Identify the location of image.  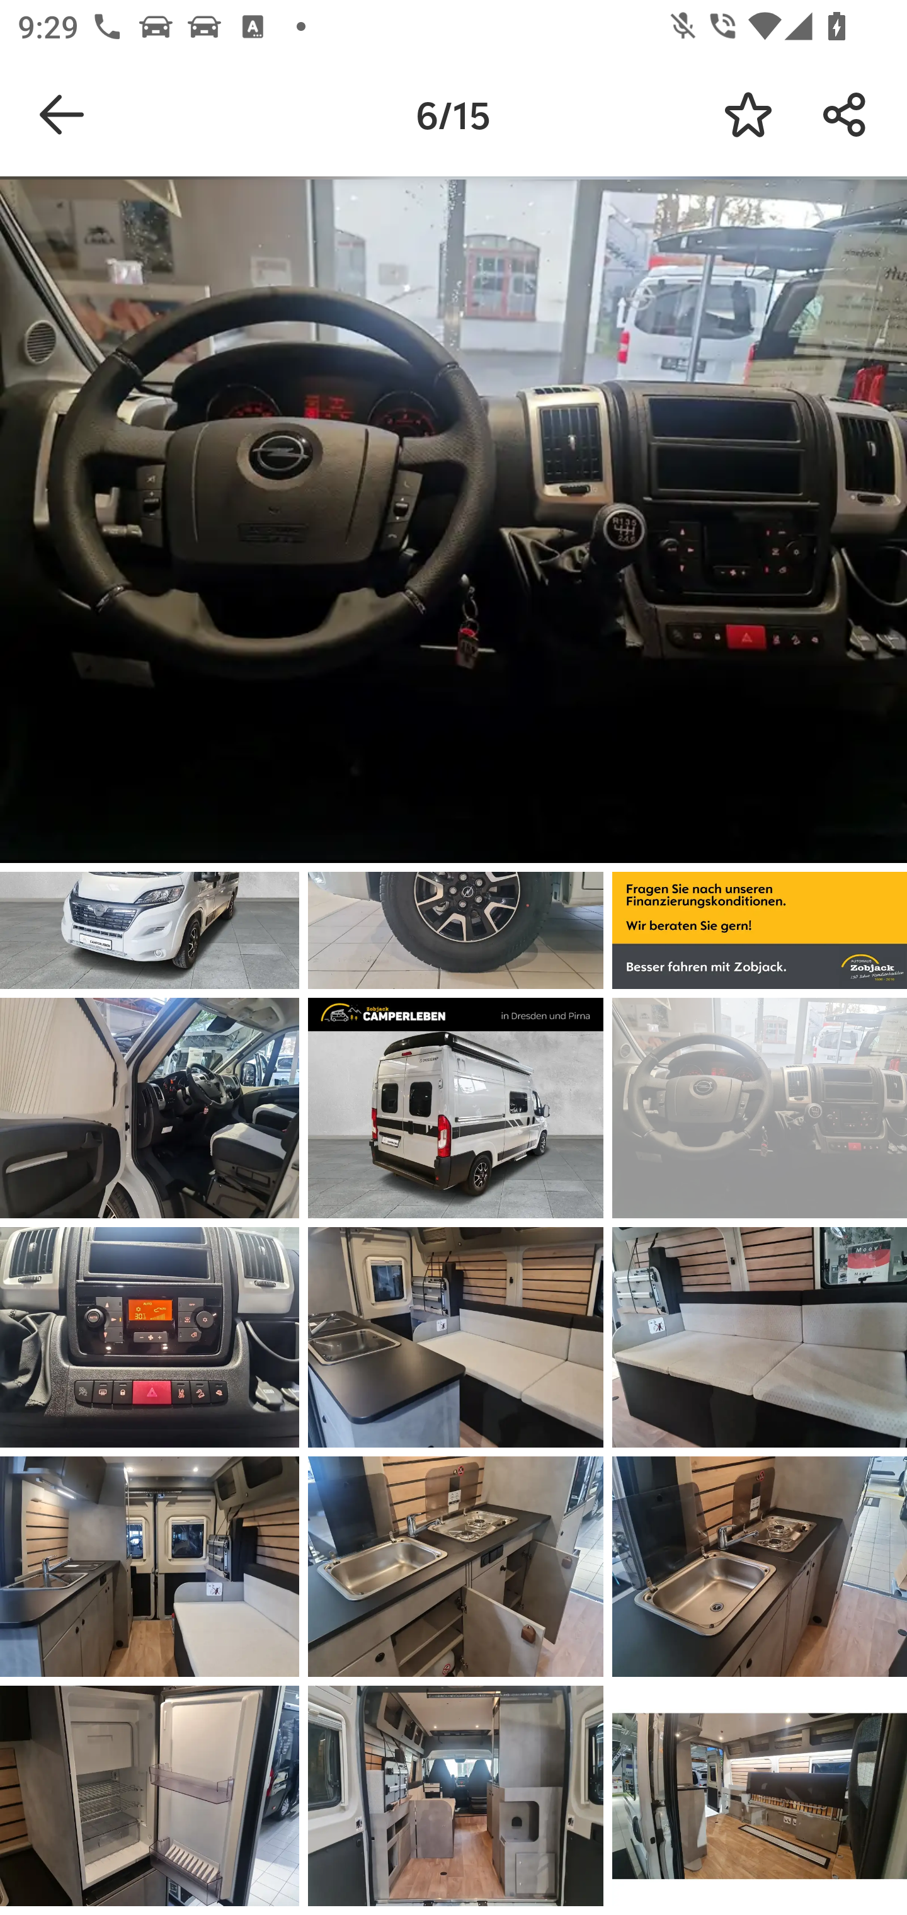
(455, 1337).